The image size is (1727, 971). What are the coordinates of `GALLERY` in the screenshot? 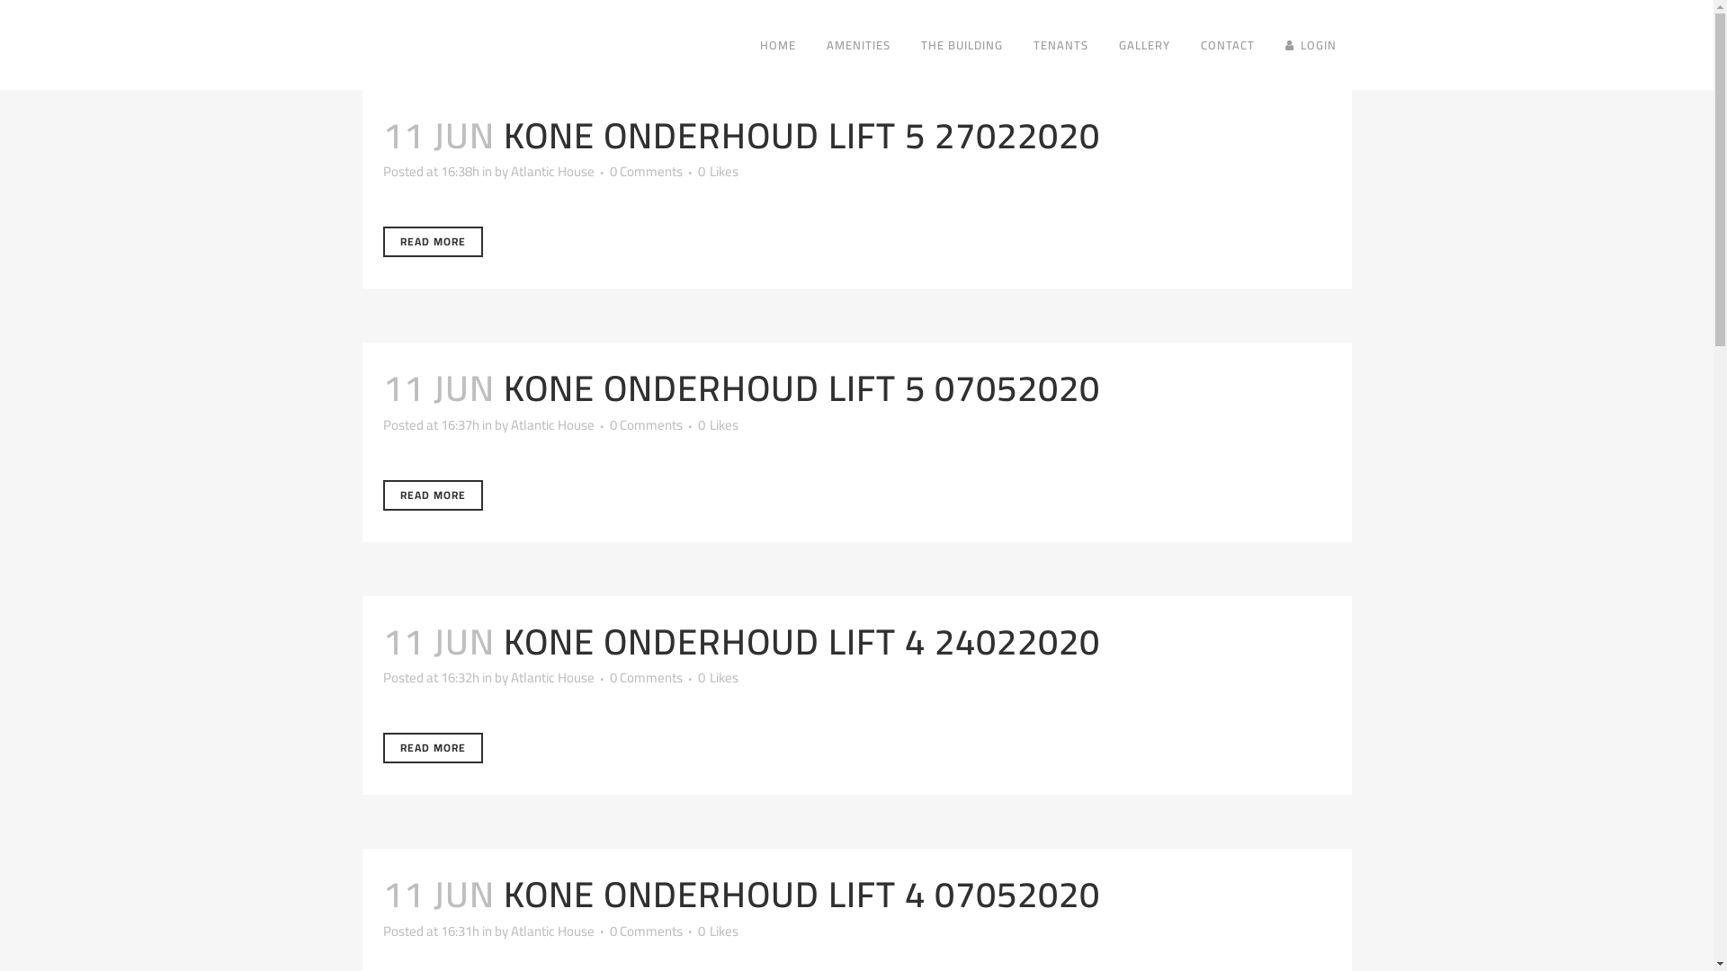 It's located at (1144, 45).